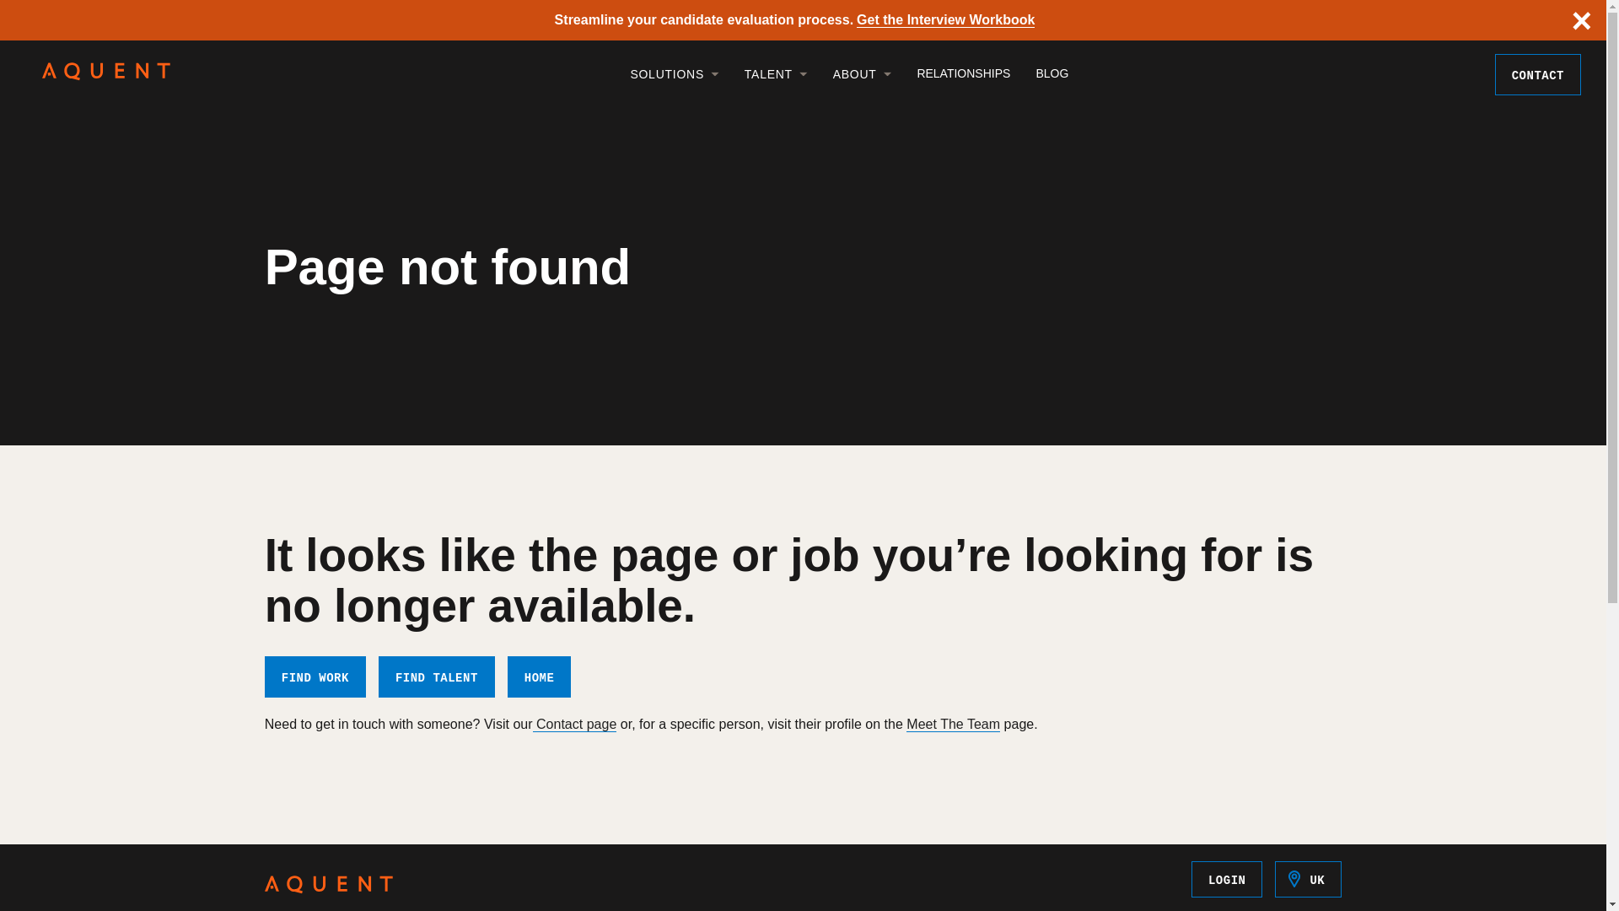 This screenshot has height=911, width=1619. I want to click on Aquent Homepage, so click(105, 76).